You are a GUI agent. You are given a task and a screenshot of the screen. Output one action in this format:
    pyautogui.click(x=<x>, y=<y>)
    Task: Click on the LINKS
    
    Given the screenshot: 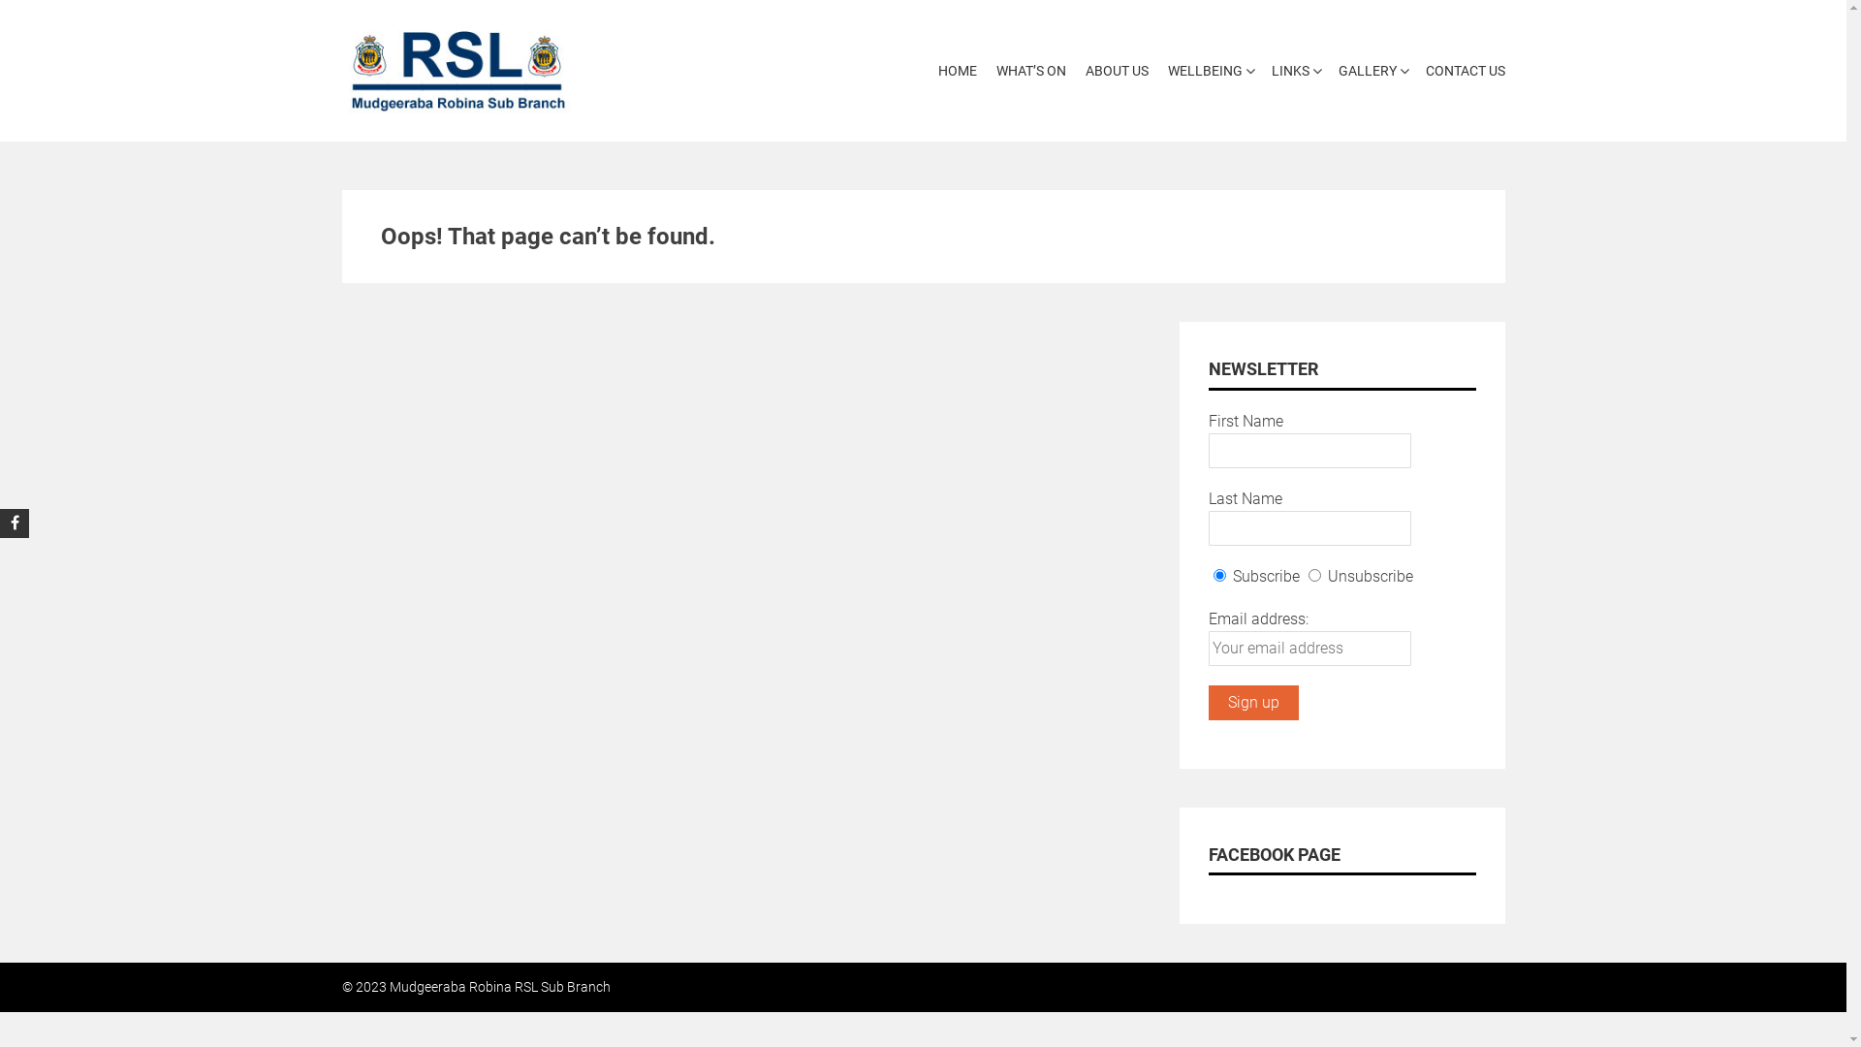 What is the action you would take?
    pyautogui.click(x=1291, y=72)
    